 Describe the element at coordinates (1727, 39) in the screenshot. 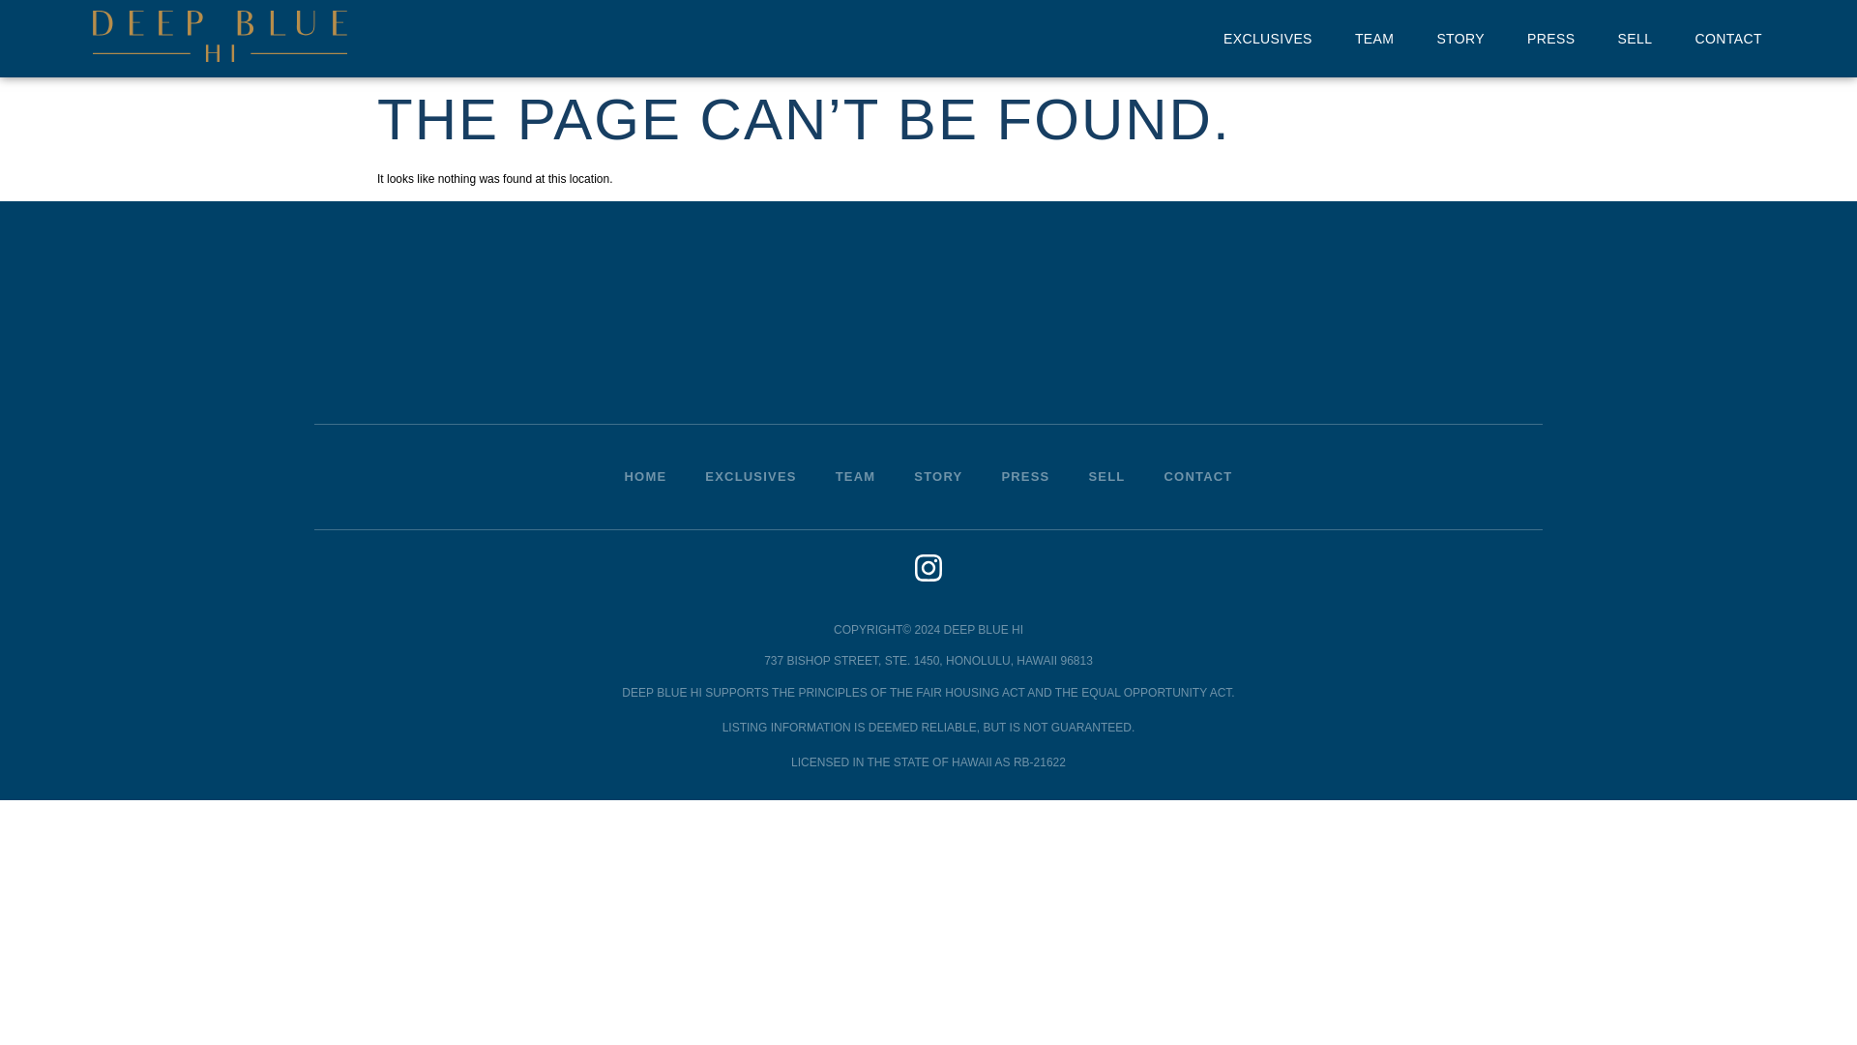

I see `CONTACT` at that location.